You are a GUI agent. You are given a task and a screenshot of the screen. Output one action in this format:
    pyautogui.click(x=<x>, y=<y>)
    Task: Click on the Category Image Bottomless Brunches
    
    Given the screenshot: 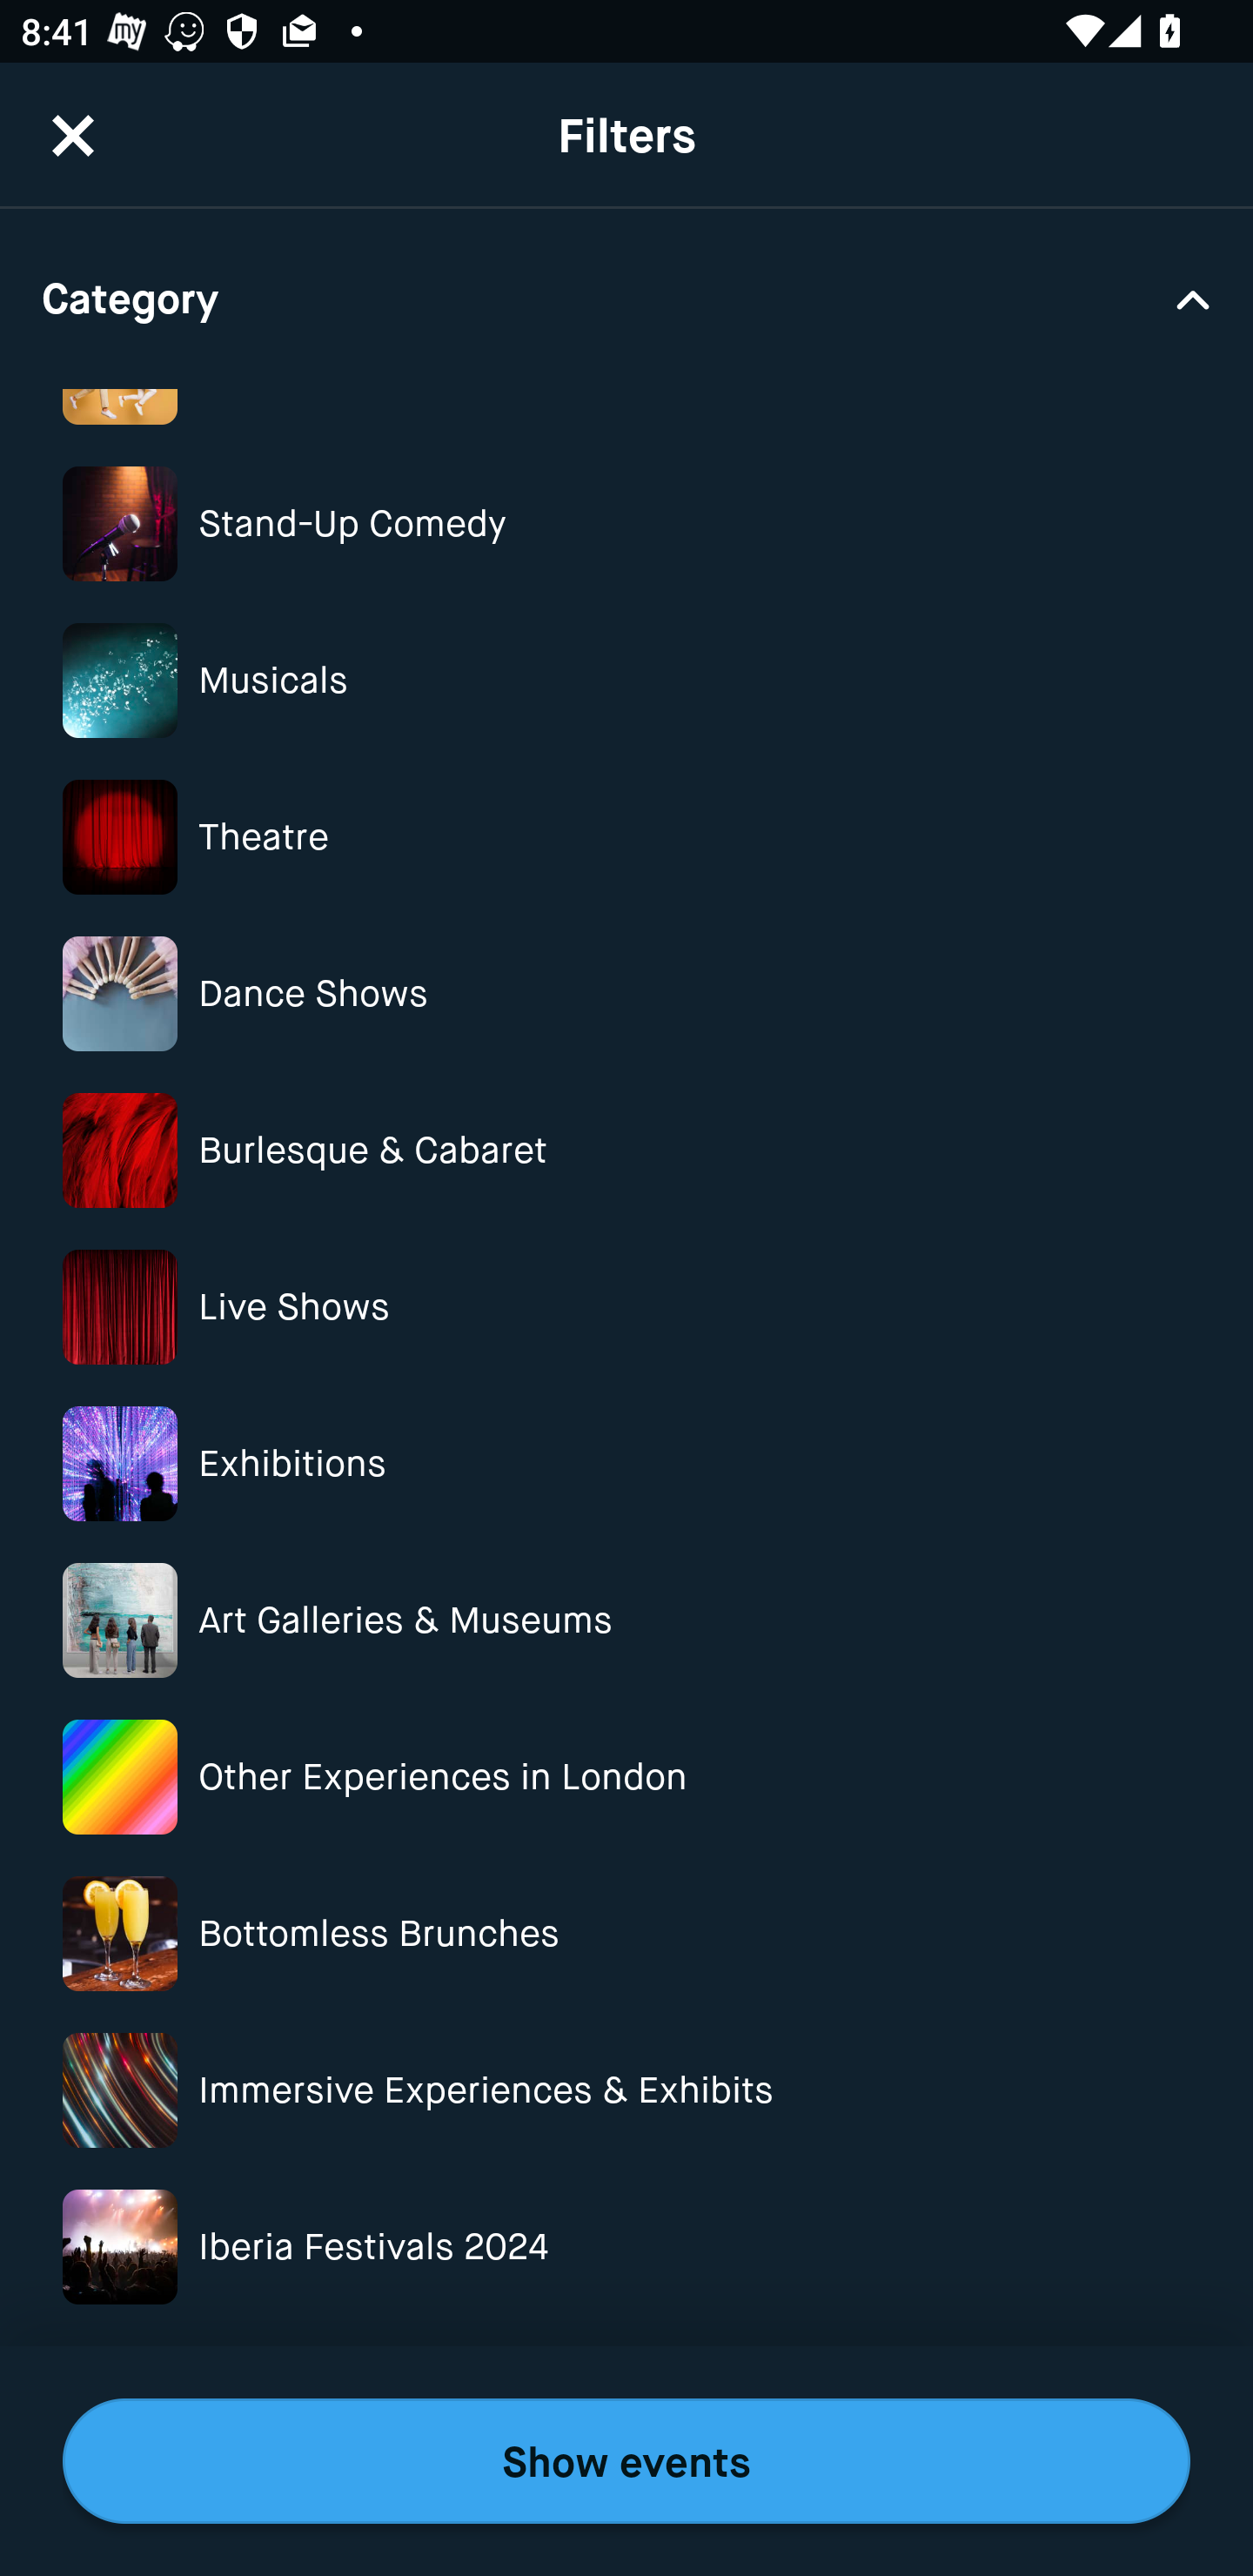 What is the action you would take?
    pyautogui.click(x=626, y=1933)
    